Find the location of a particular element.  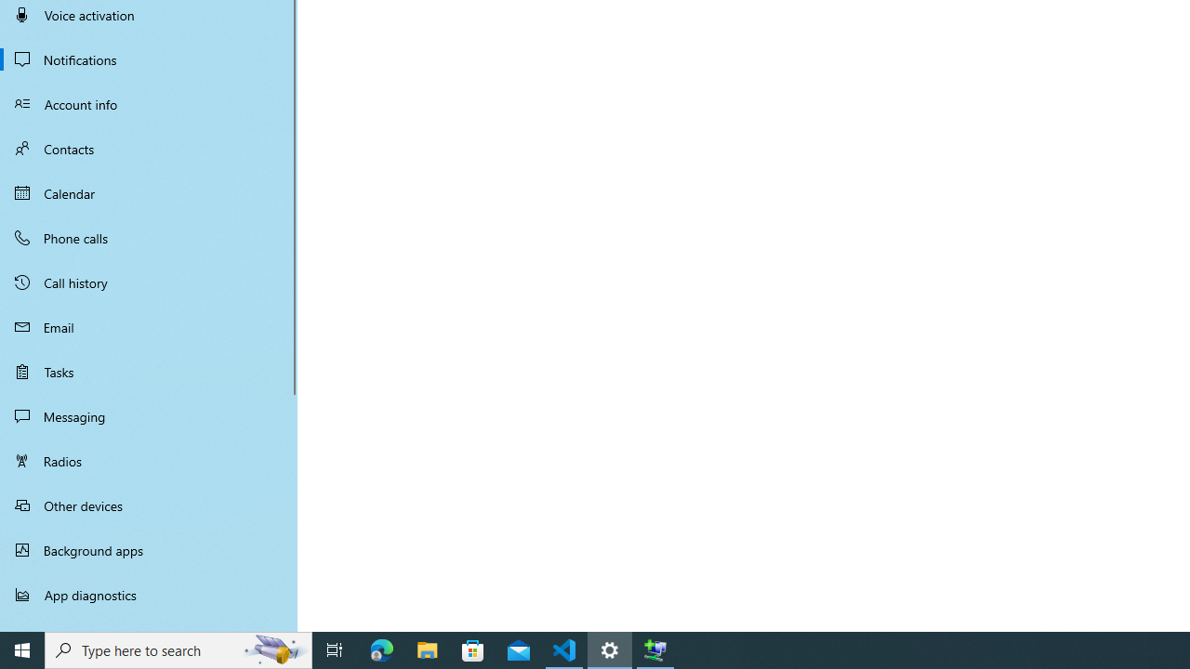

Calendar is located at coordinates (149, 193).